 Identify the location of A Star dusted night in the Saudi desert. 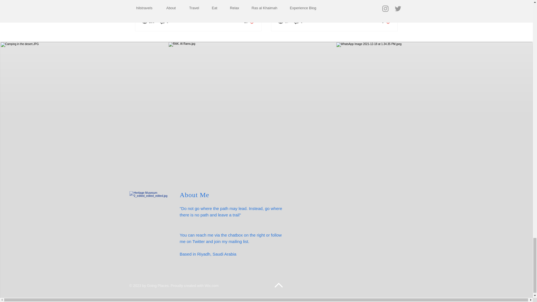
(298, 22).